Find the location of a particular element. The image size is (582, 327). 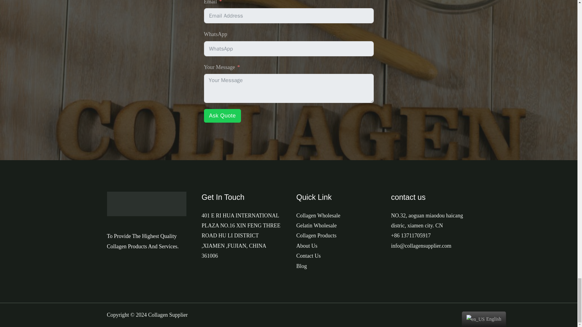

Ask Quote is located at coordinates (222, 116).